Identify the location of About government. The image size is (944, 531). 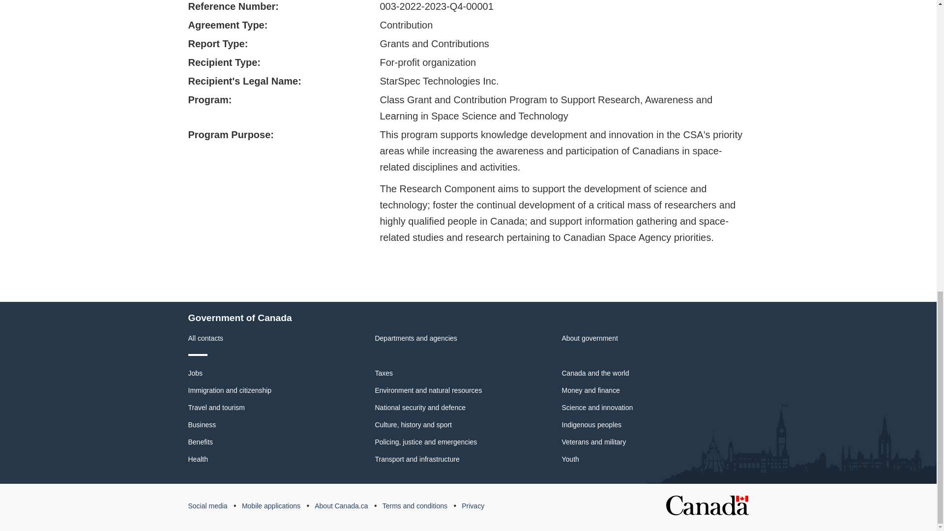
(589, 338).